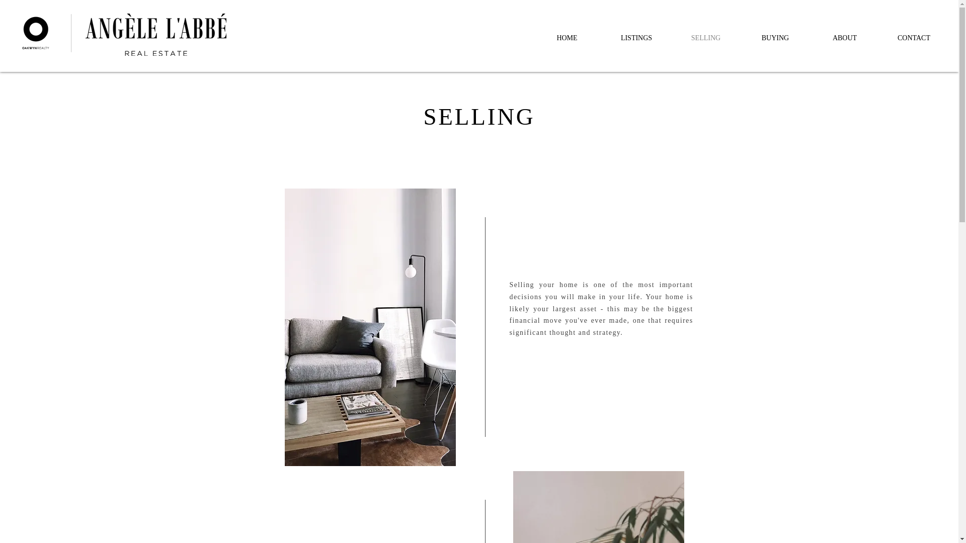 This screenshot has width=966, height=543. What do you see at coordinates (567, 37) in the screenshot?
I see `HOME` at bounding box center [567, 37].